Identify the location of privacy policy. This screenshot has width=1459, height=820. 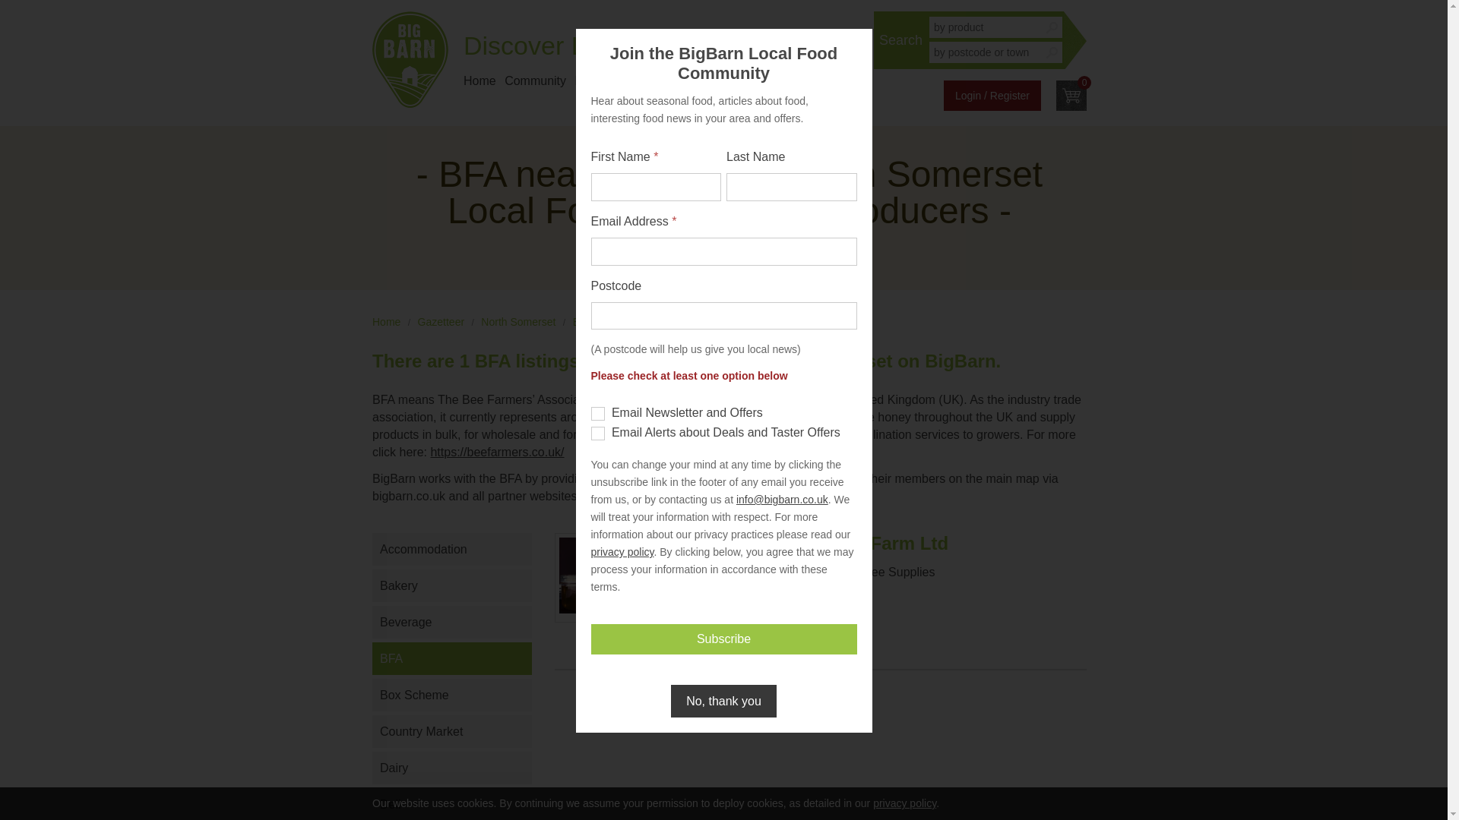
(904, 803).